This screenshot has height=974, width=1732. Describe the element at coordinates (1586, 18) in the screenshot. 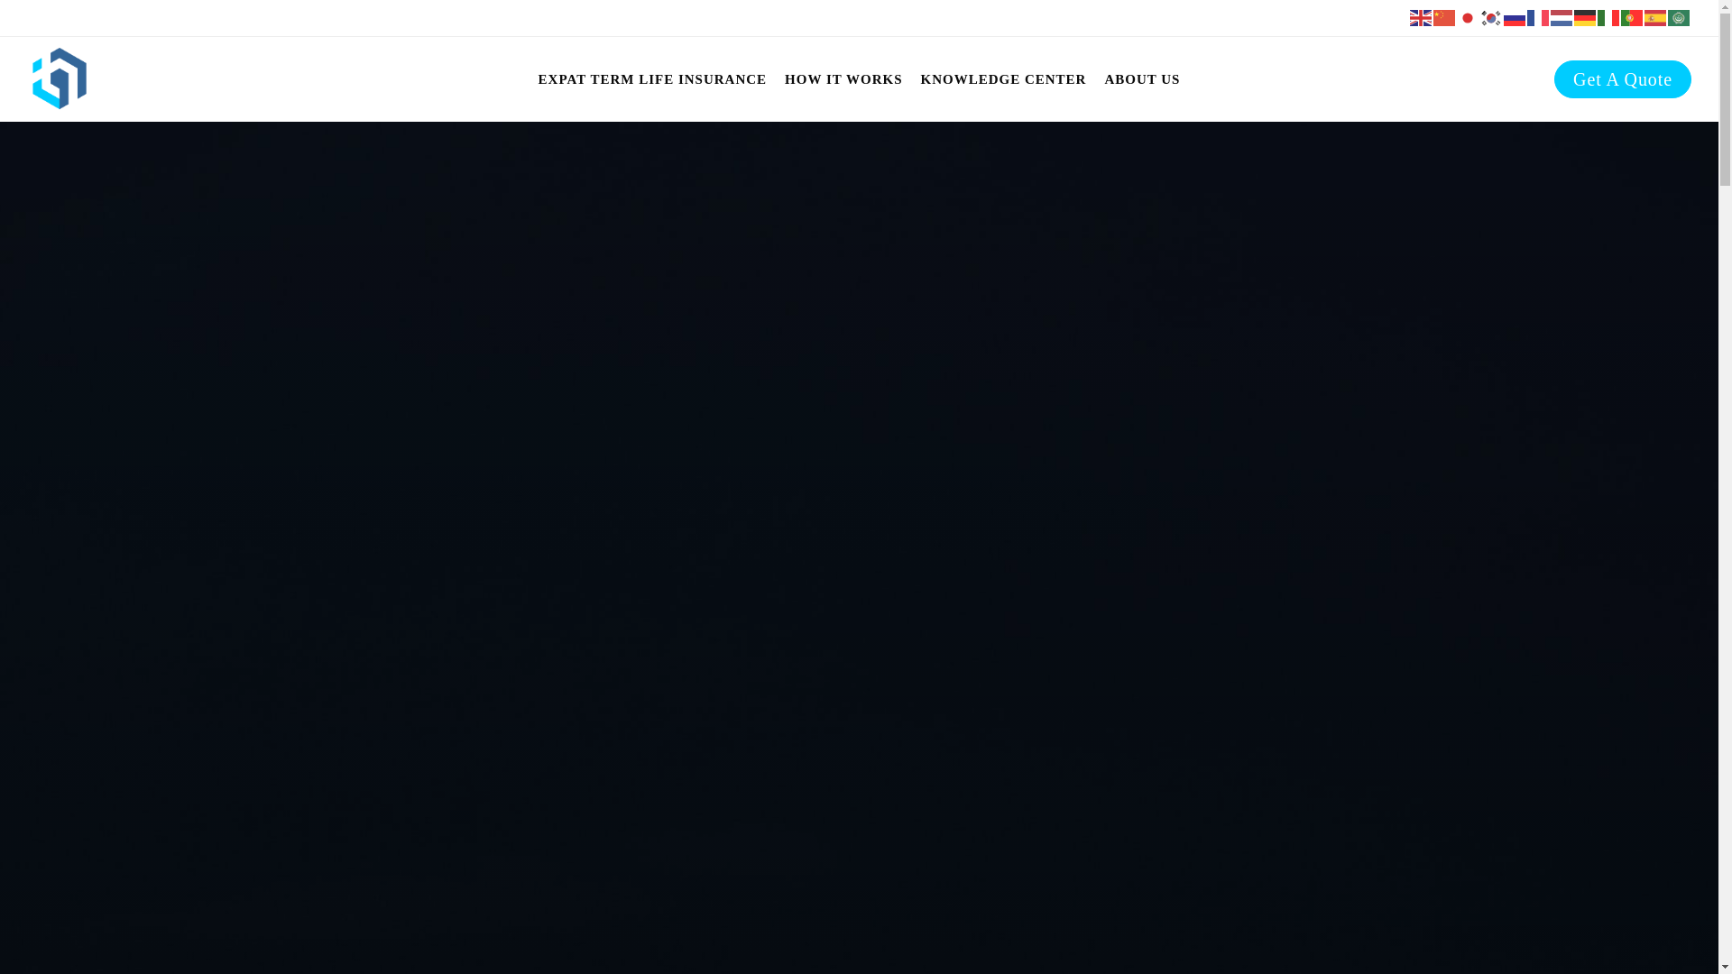

I see `German` at that location.